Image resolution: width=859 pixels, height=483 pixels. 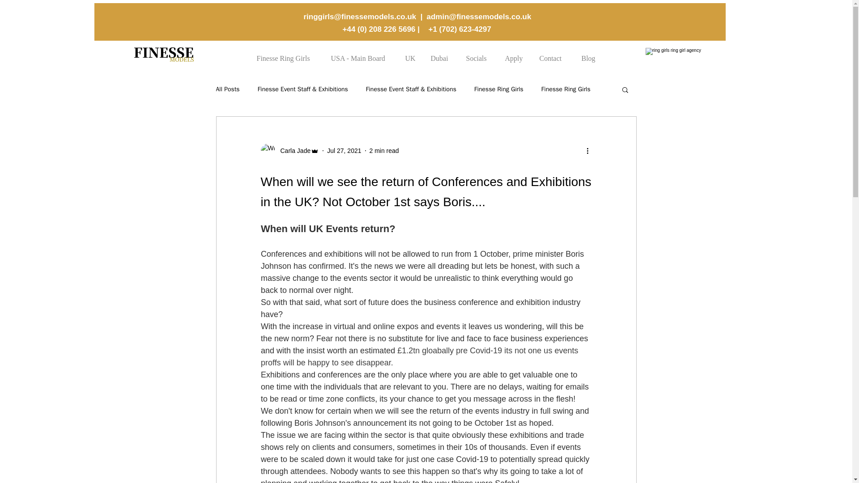 I want to click on All Posts, so click(x=227, y=89).